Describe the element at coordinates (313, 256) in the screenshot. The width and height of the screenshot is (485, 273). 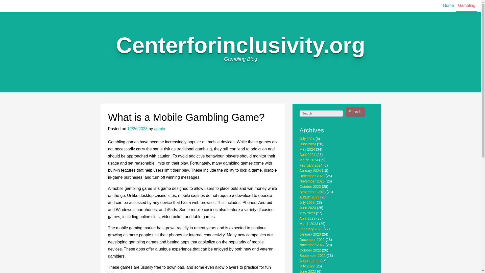
I see `September 2022` at that location.